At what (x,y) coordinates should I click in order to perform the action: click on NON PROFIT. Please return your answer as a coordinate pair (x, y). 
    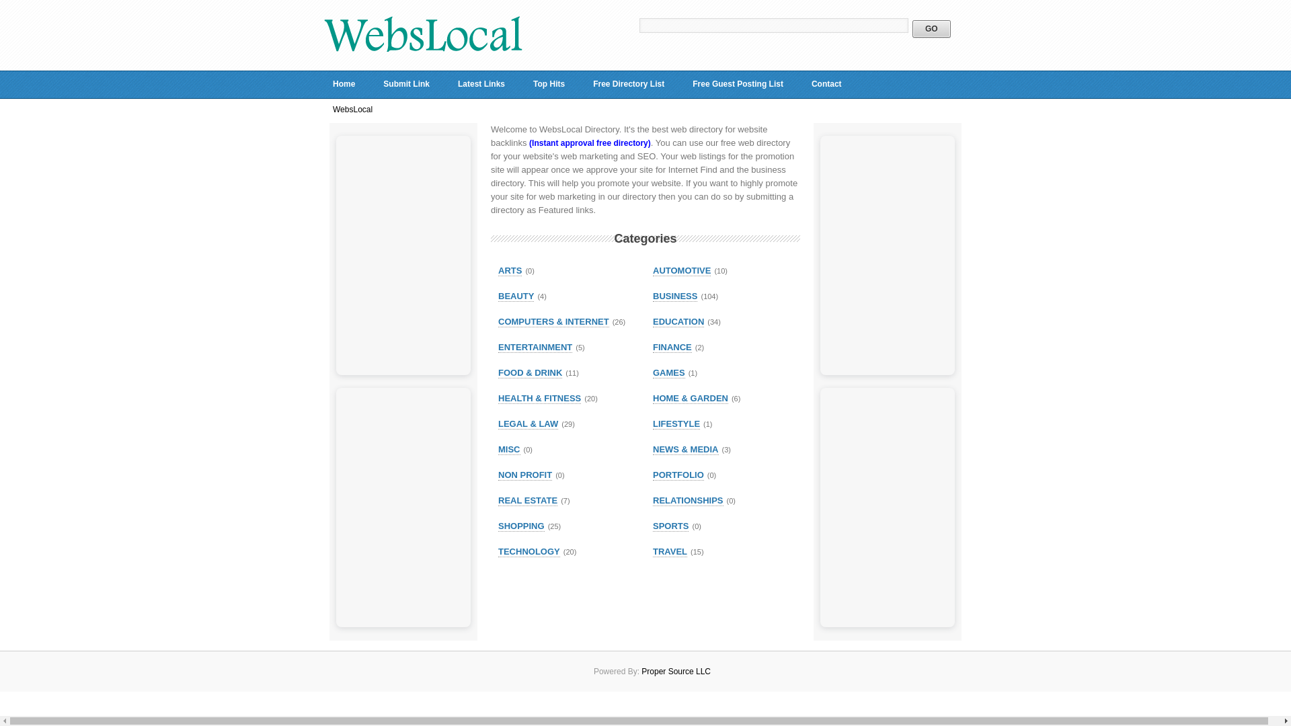
    Looking at the image, I should click on (525, 475).